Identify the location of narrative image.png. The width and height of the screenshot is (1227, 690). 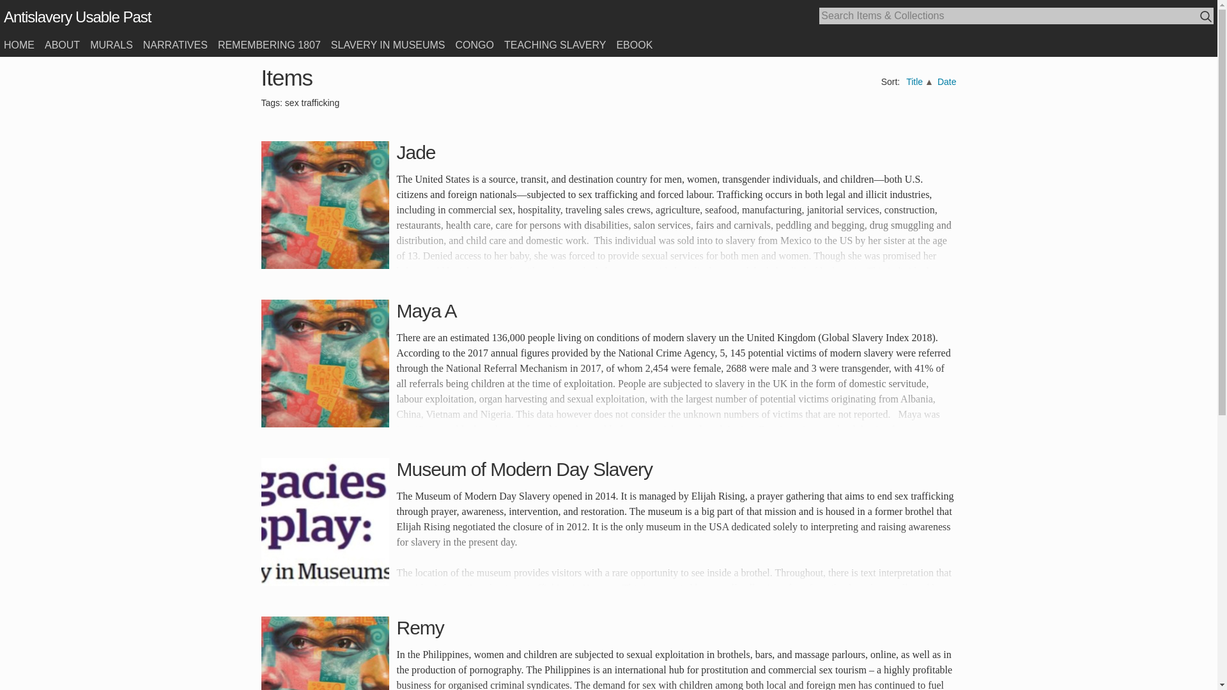
(325, 653).